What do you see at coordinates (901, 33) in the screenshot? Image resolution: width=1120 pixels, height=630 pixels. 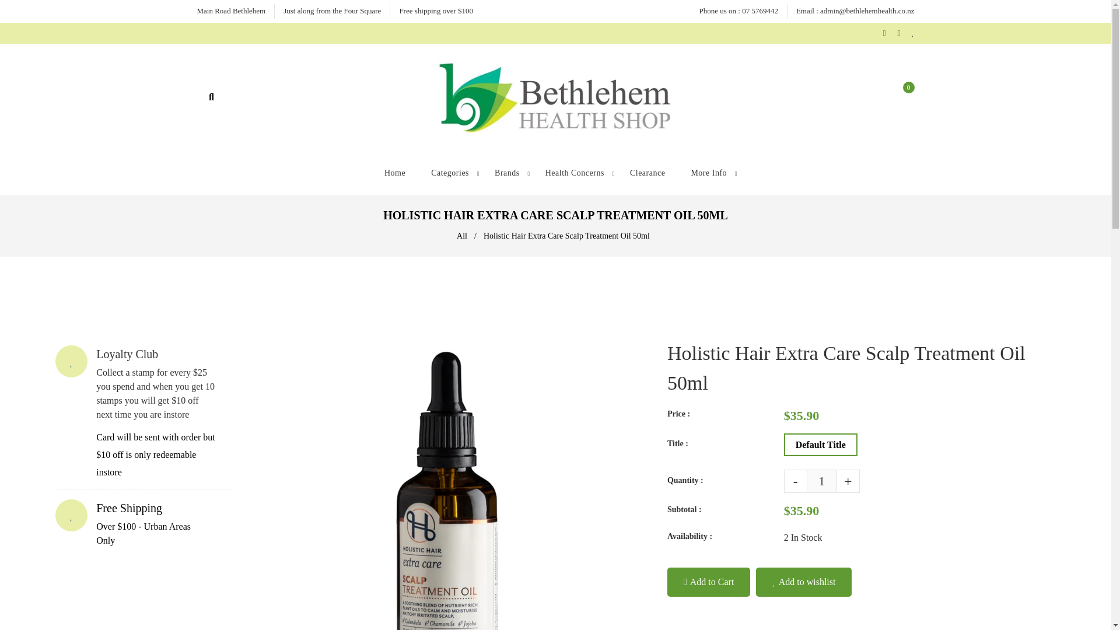 I see `Create account` at bounding box center [901, 33].